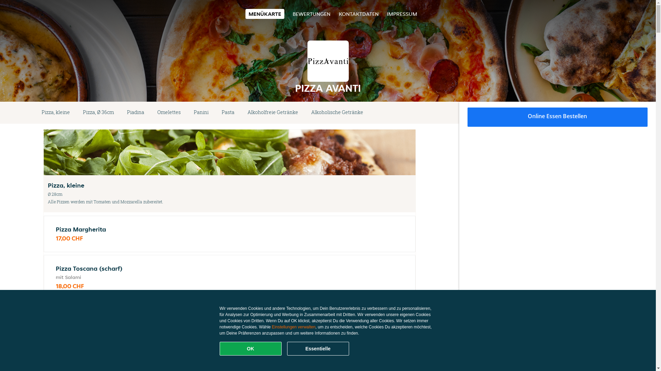 The image size is (661, 371). Describe the element at coordinates (230, 234) in the screenshot. I see `Pizza Margherita
17,00 CHF` at that location.